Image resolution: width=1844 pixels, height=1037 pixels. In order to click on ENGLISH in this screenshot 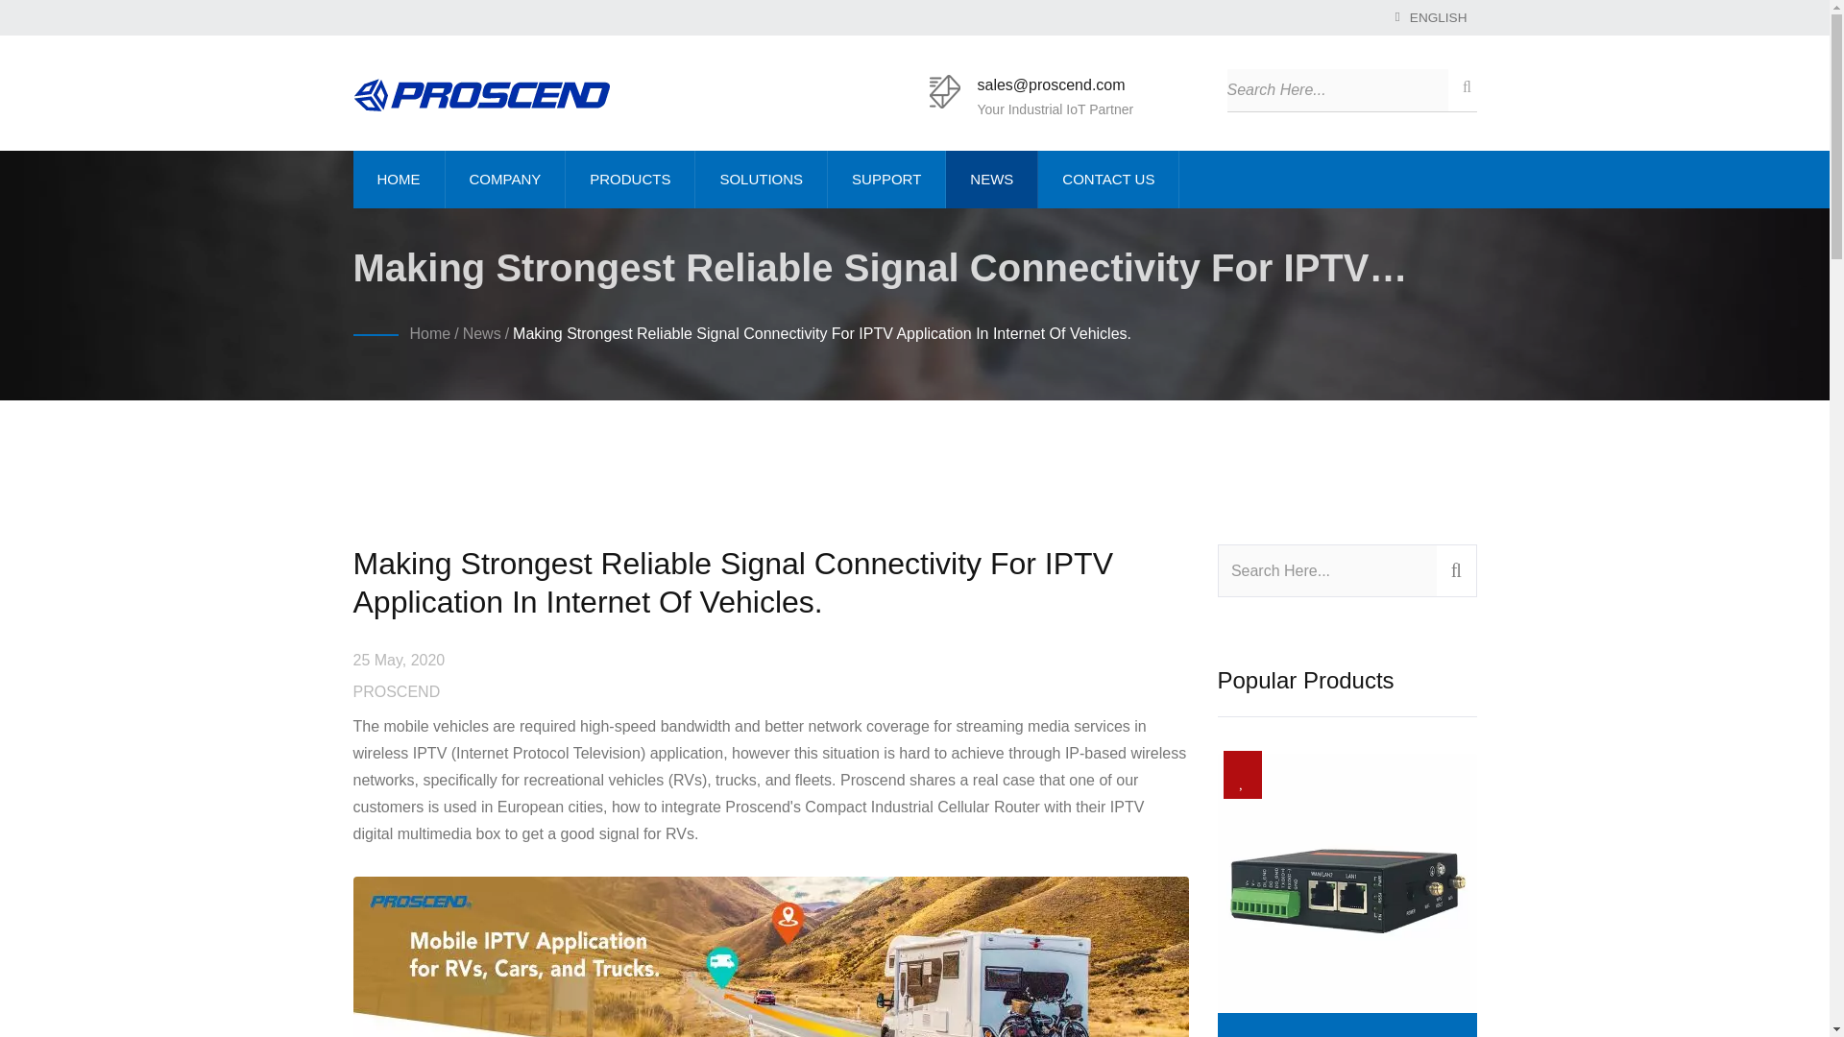, I will do `click(1439, 17)`.